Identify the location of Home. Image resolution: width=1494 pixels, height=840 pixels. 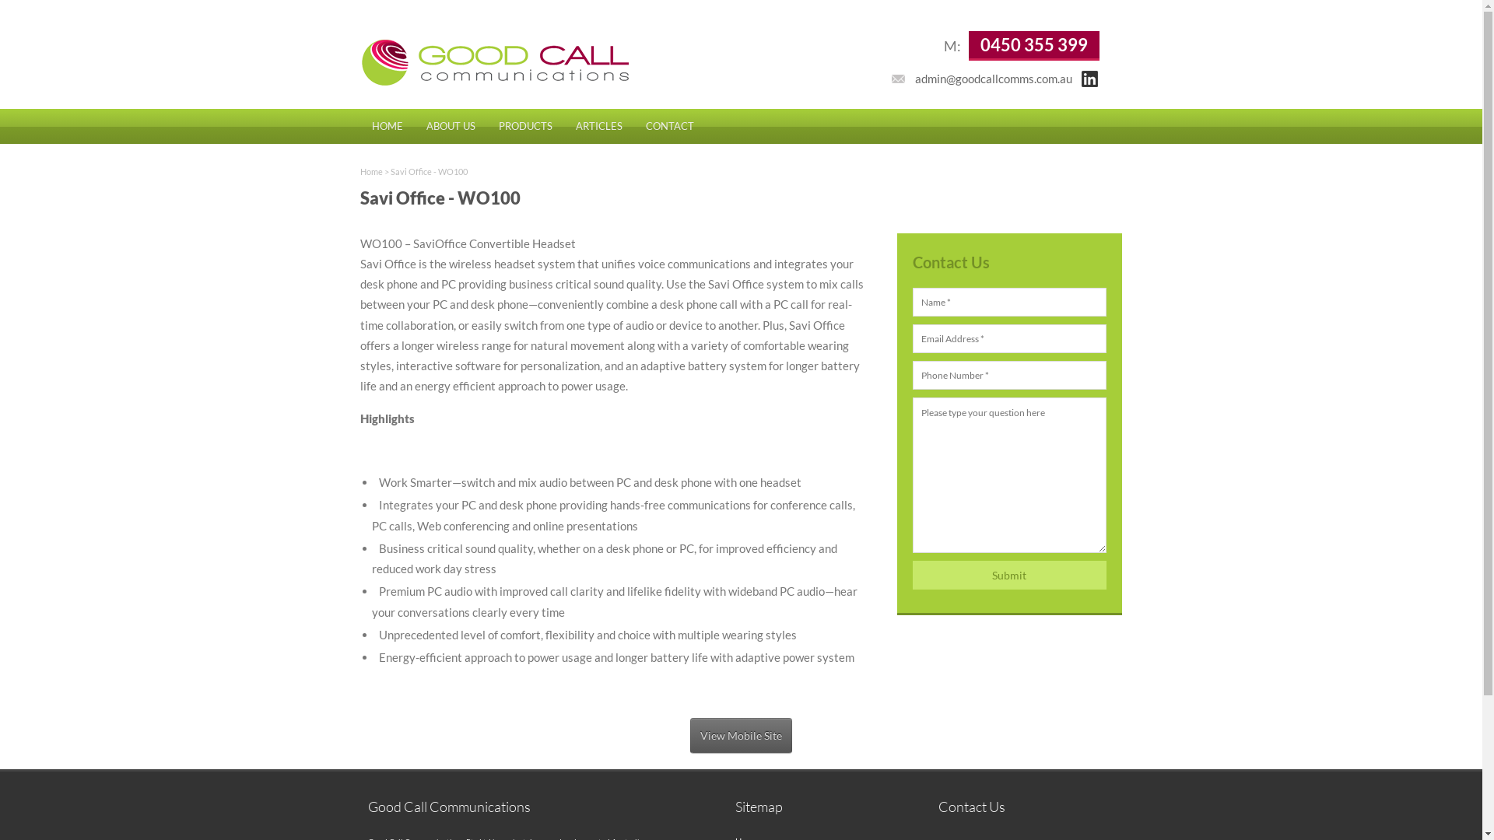
(370, 171).